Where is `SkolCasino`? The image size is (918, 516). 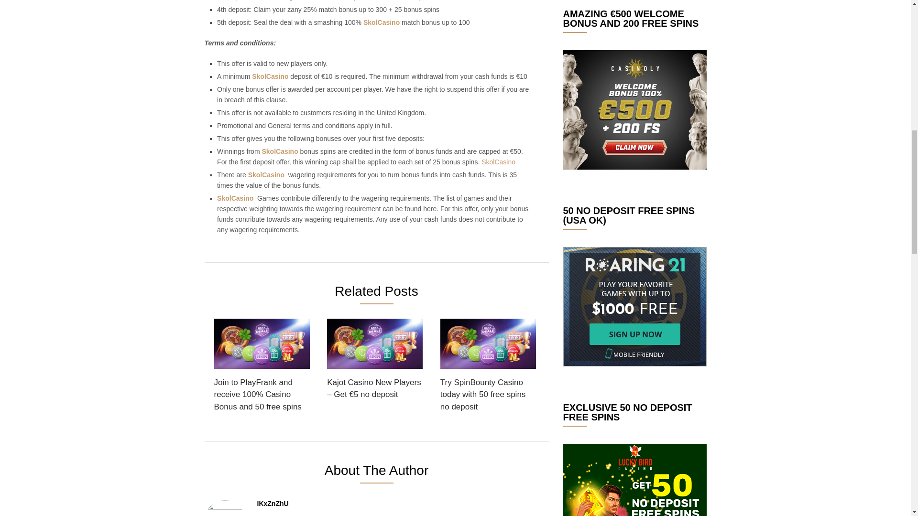 SkolCasino is located at coordinates (235, 198).